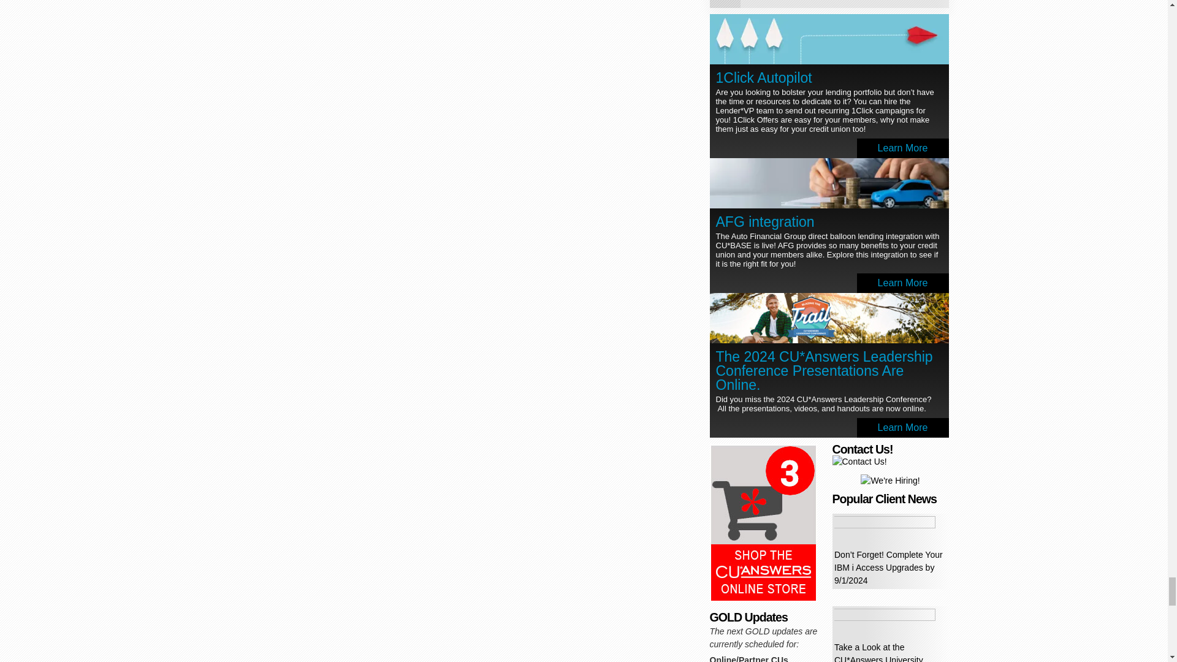 The width and height of the screenshot is (1177, 662). Describe the element at coordinates (765, 221) in the screenshot. I see `AFG integration` at that location.